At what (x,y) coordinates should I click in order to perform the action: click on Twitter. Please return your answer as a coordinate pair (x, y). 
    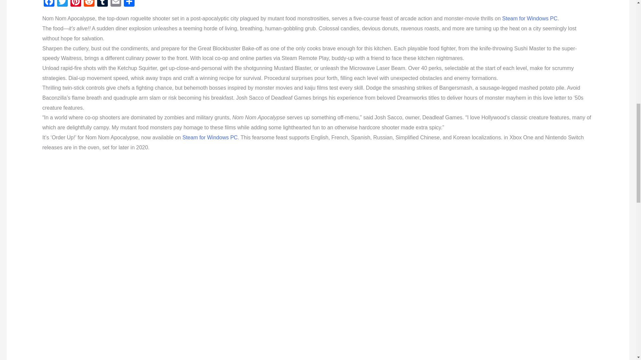
    Looking at the image, I should click on (62, 4).